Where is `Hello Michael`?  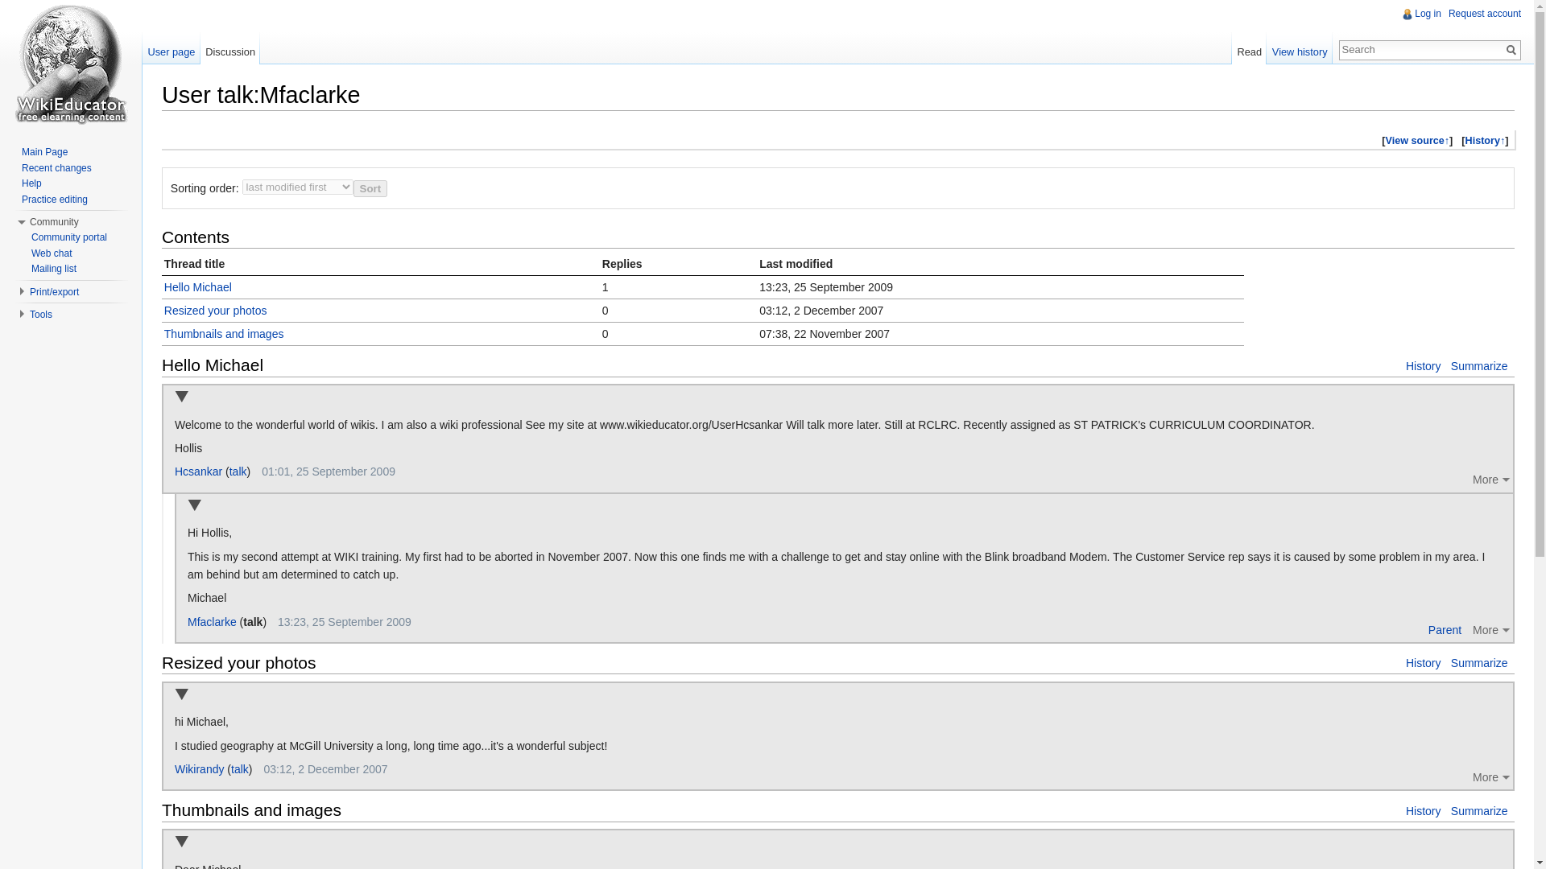
Hello Michael is located at coordinates (198, 286).